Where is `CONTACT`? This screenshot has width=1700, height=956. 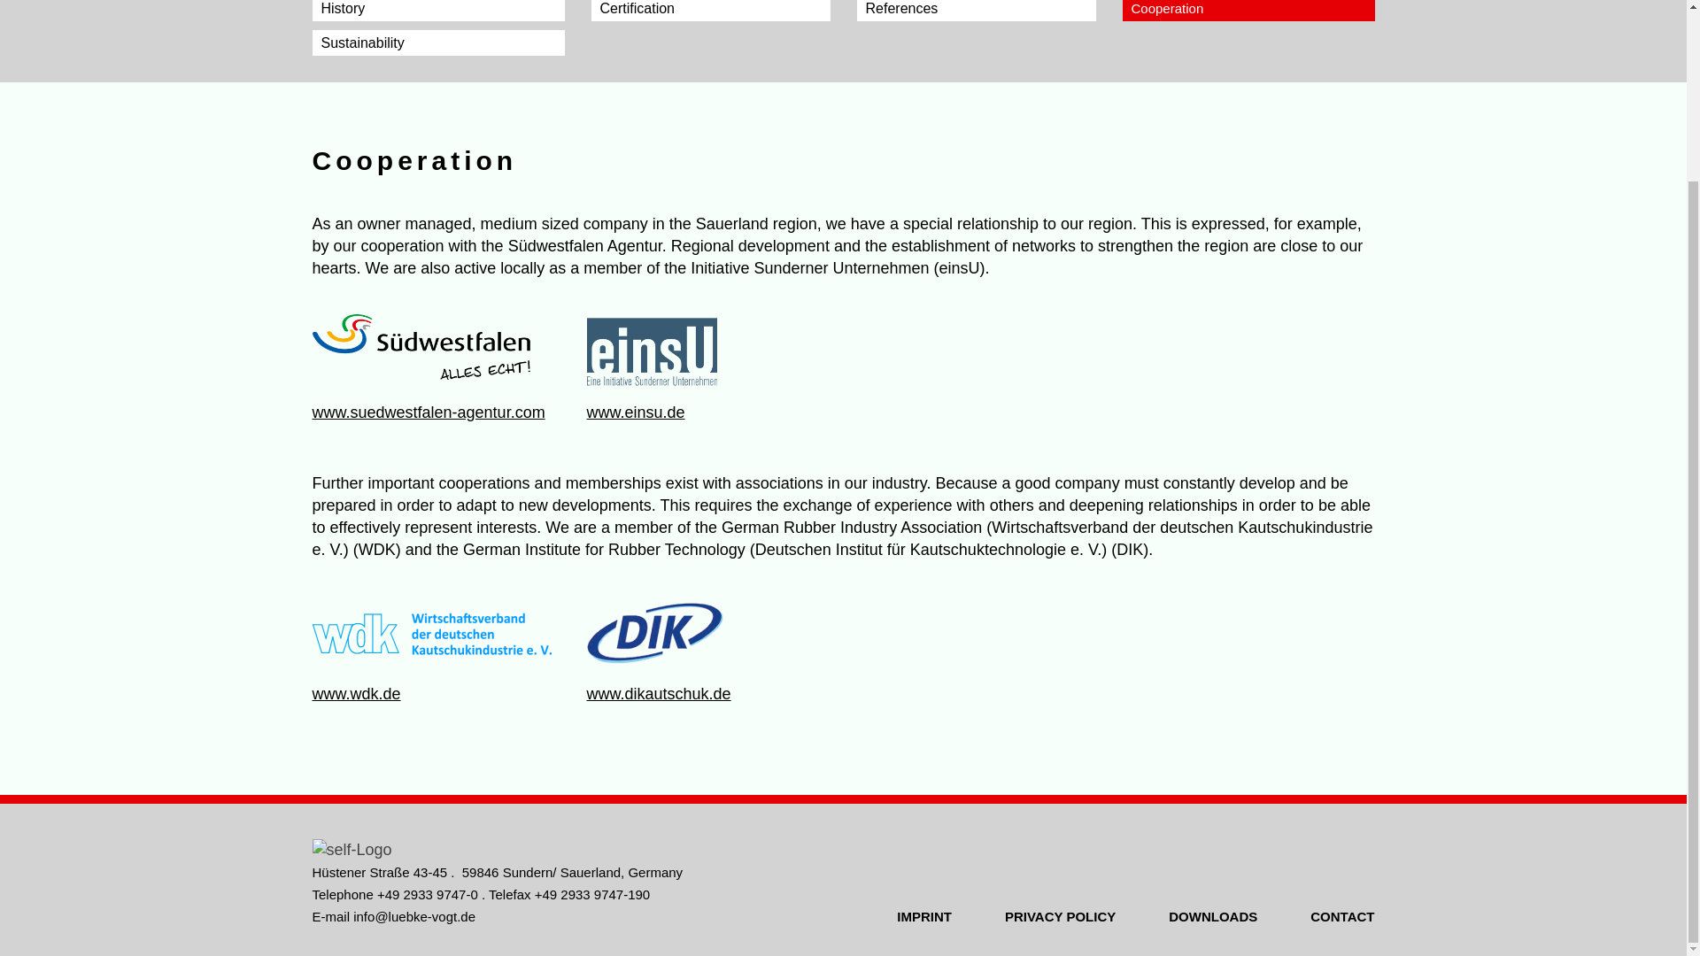
CONTACT is located at coordinates (1342, 917).